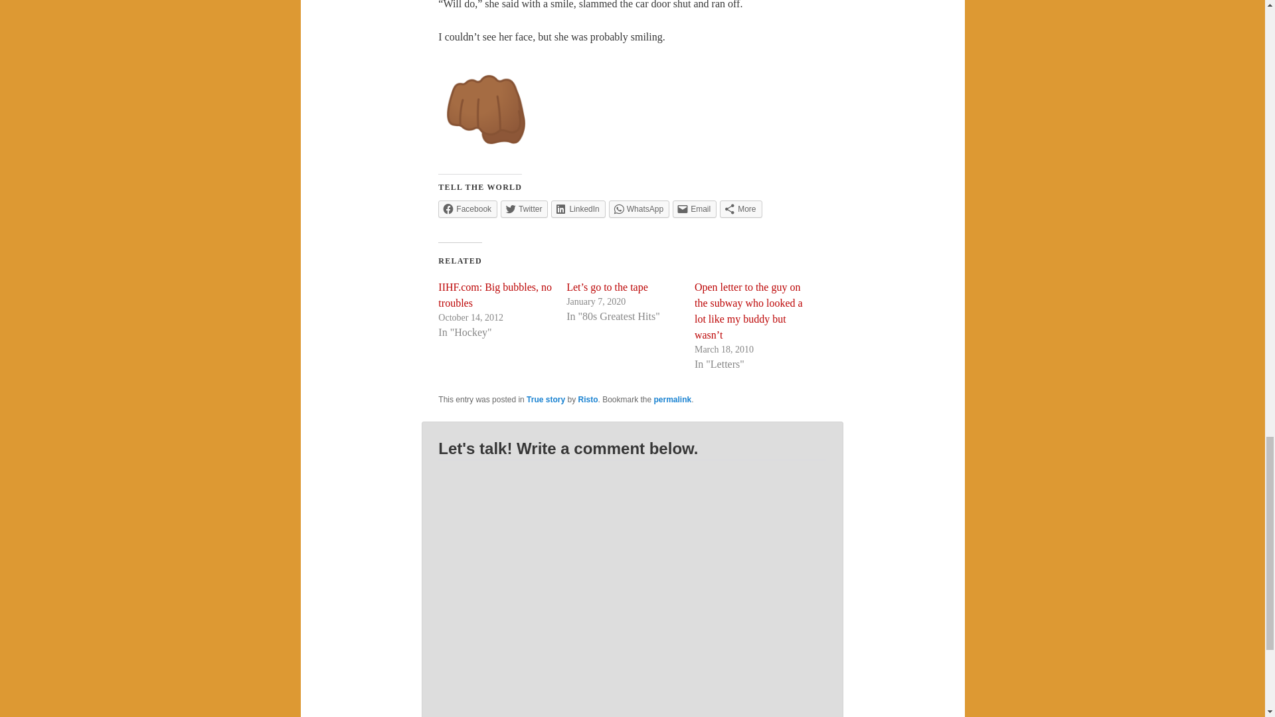 The image size is (1275, 717). I want to click on Click to share on Twitter, so click(525, 209).